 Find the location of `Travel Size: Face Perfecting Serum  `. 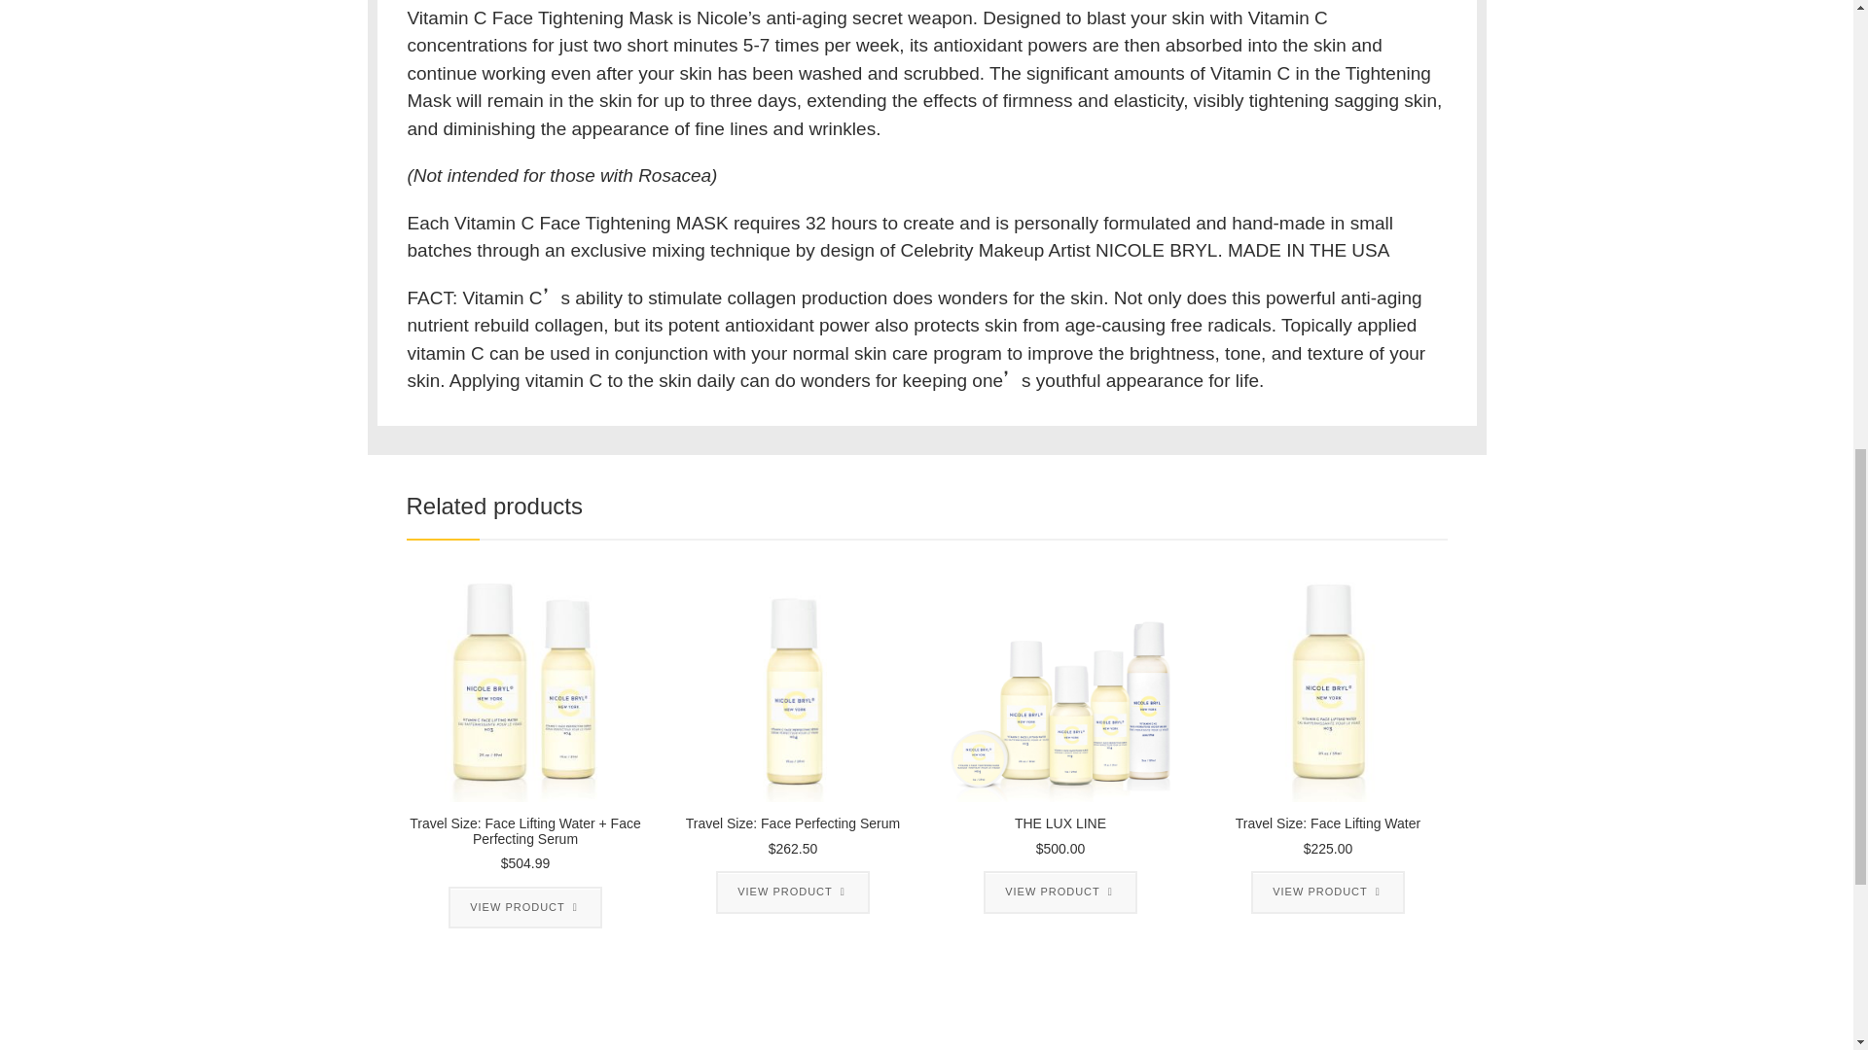

Travel Size: Face Perfecting Serum   is located at coordinates (792, 682).